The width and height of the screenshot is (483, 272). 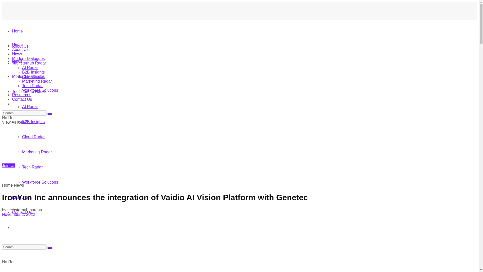 I want to click on About Us, so click(x=20, y=46).